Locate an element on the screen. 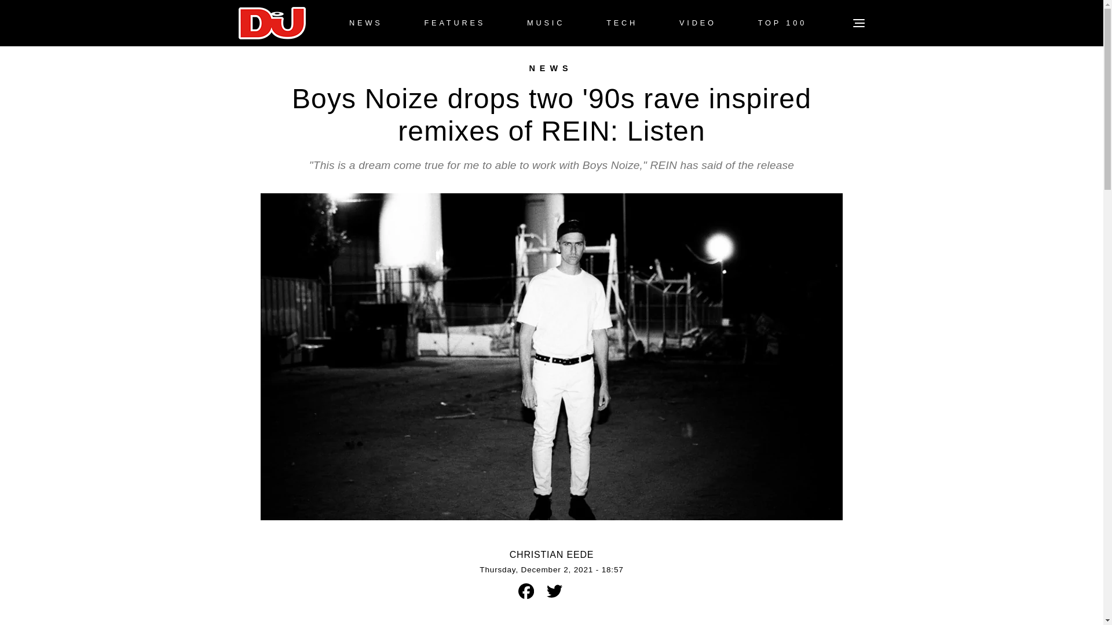 Image resolution: width=1112 pixels, height=625 pixels. FEATURES is located at coordinates (454, 23).